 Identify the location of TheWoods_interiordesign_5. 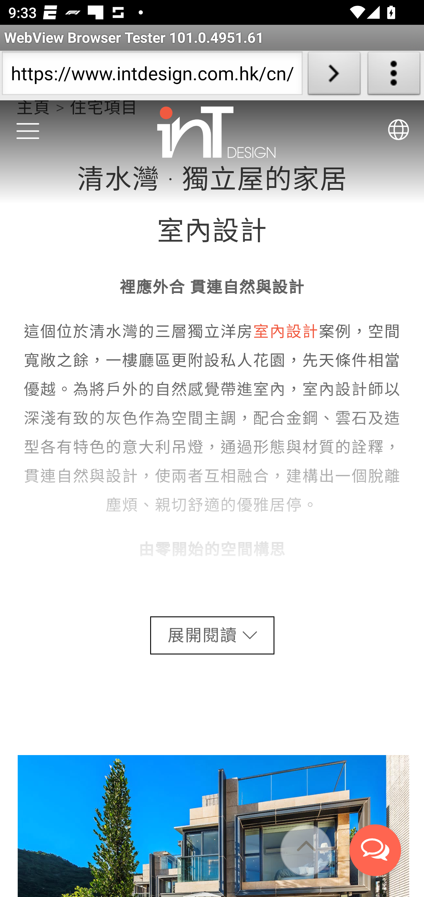
(213, 826).